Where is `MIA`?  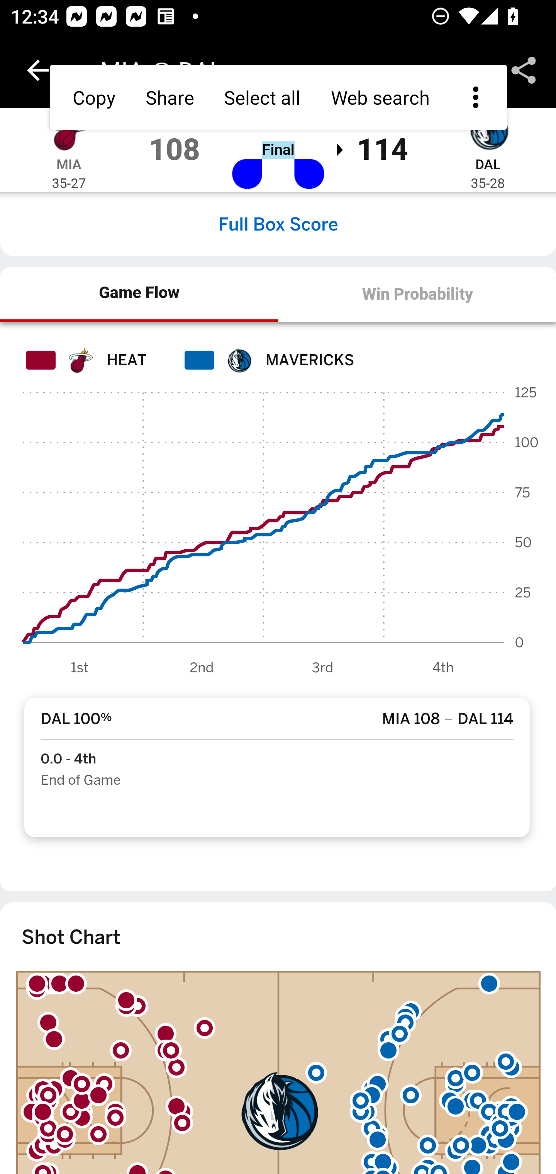
MIA is located at coordinates (69, 164).